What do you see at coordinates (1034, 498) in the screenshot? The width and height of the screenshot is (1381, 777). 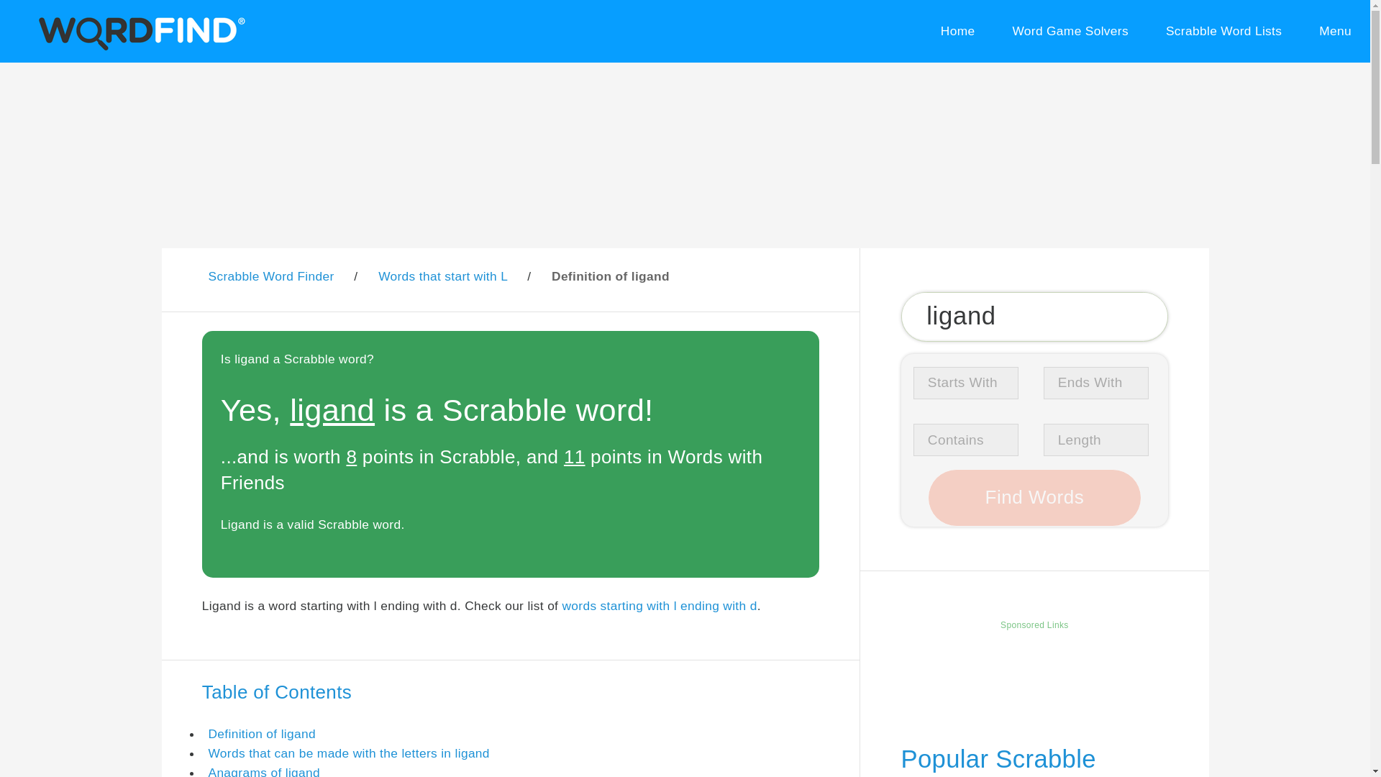 I see `Find Words` at bounding box center [1034, 498].